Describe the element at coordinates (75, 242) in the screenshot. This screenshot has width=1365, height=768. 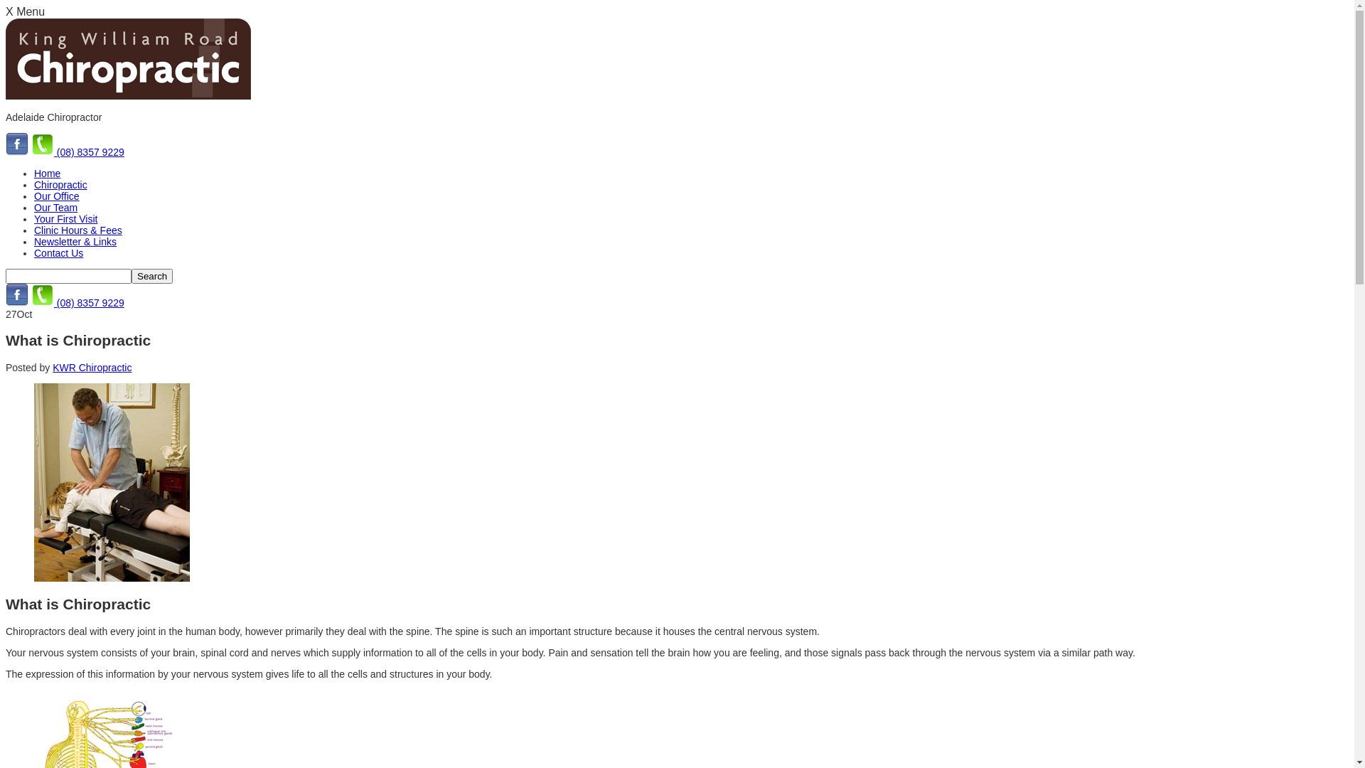
I see `Newsletter & Links` at that location.